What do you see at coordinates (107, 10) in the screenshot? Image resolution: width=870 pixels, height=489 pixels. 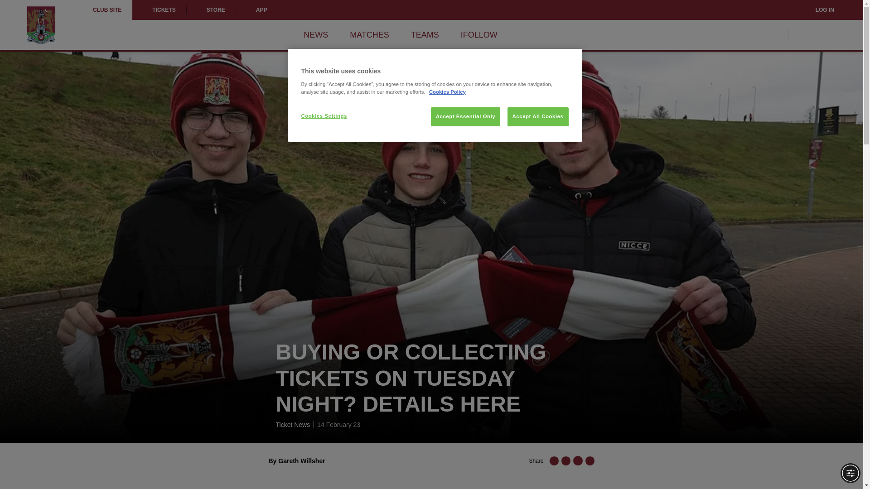 I see `CLUB SITE` at bounding box center [107, 10].